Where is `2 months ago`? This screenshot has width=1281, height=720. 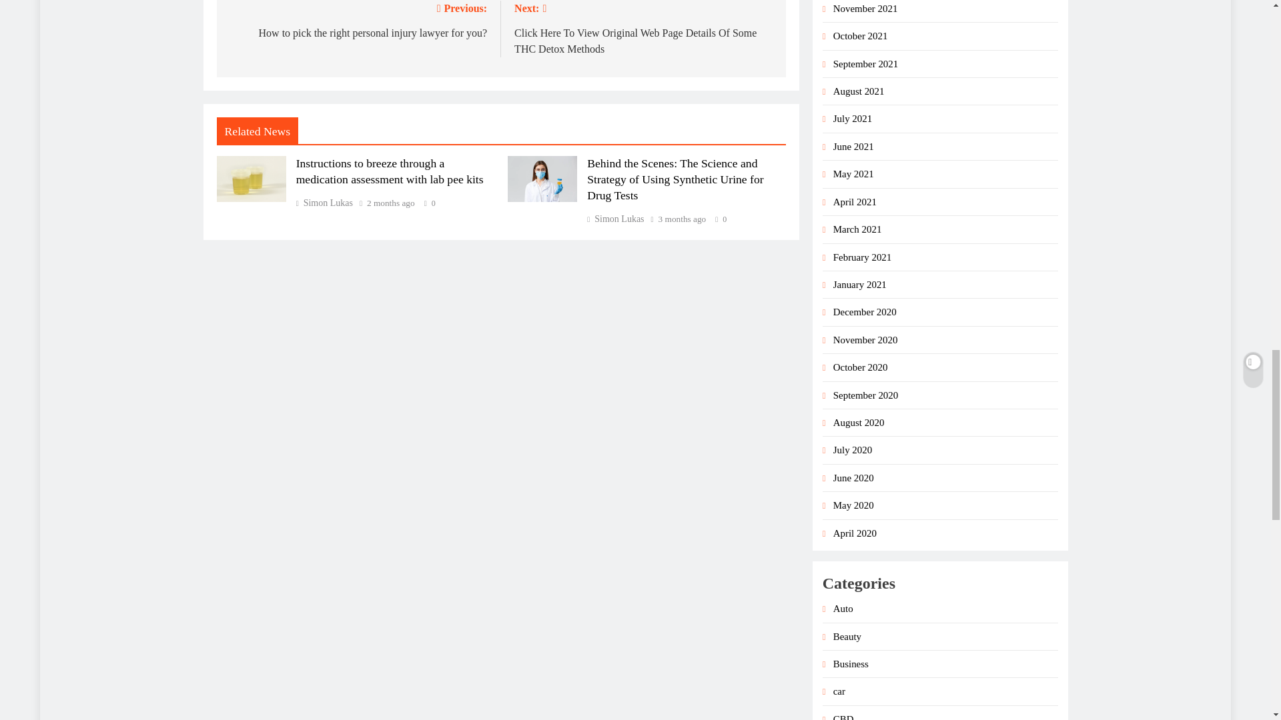
2 months ago is located at coordinates (391, 203).